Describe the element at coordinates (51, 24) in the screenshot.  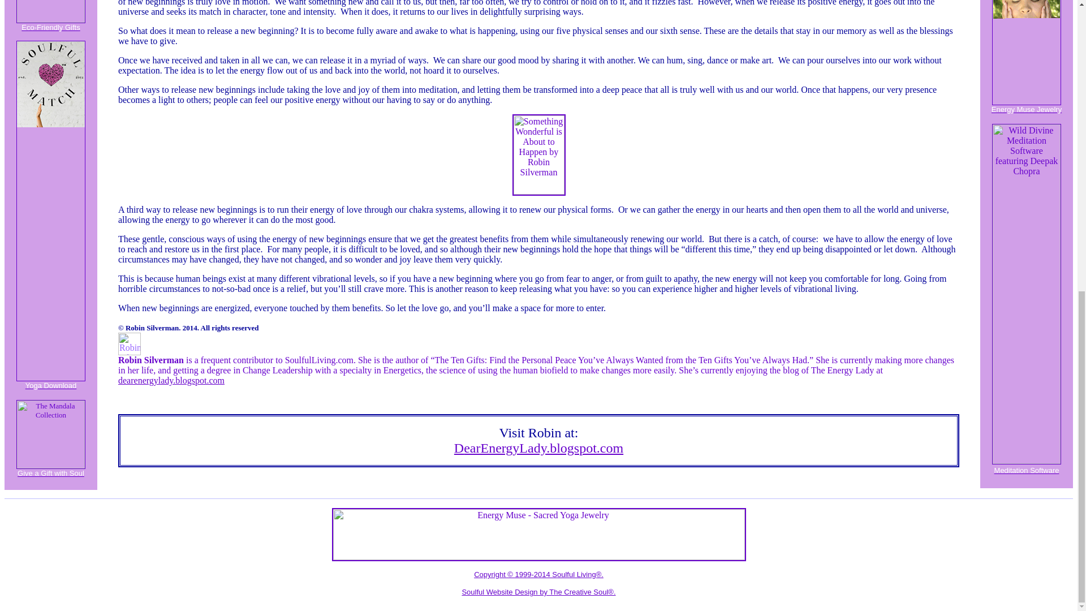
I see `Eco-Friendly Gifts` at that location.